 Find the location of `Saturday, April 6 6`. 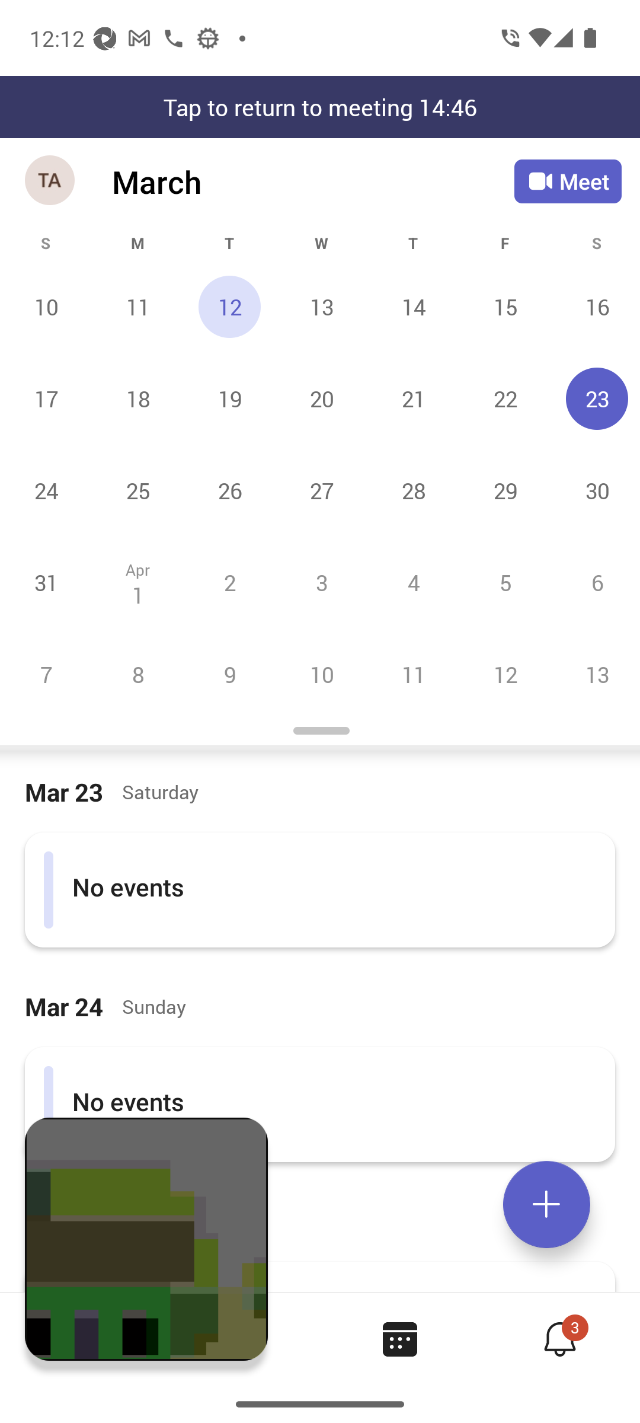

Saturday, April 6 6 is located at coordinates (595, 582).